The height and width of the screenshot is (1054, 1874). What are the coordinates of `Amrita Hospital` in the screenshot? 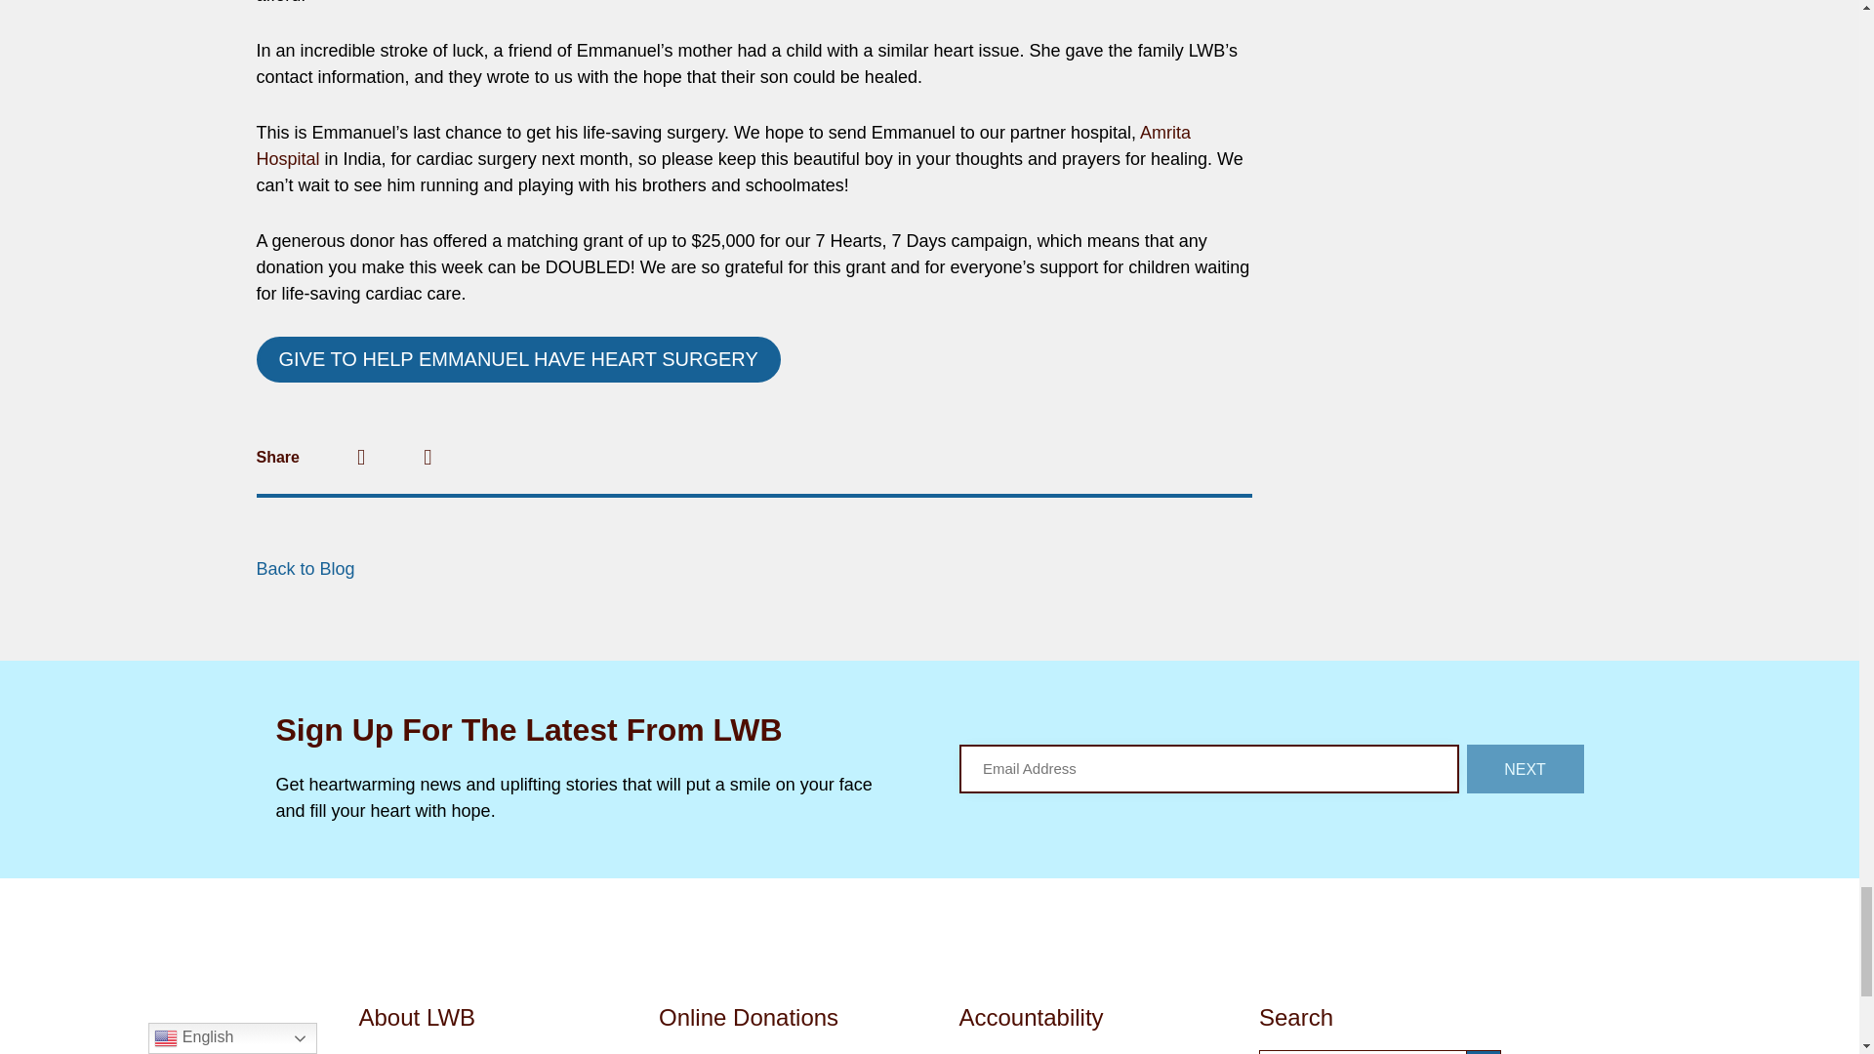 It's located at (722, 145).